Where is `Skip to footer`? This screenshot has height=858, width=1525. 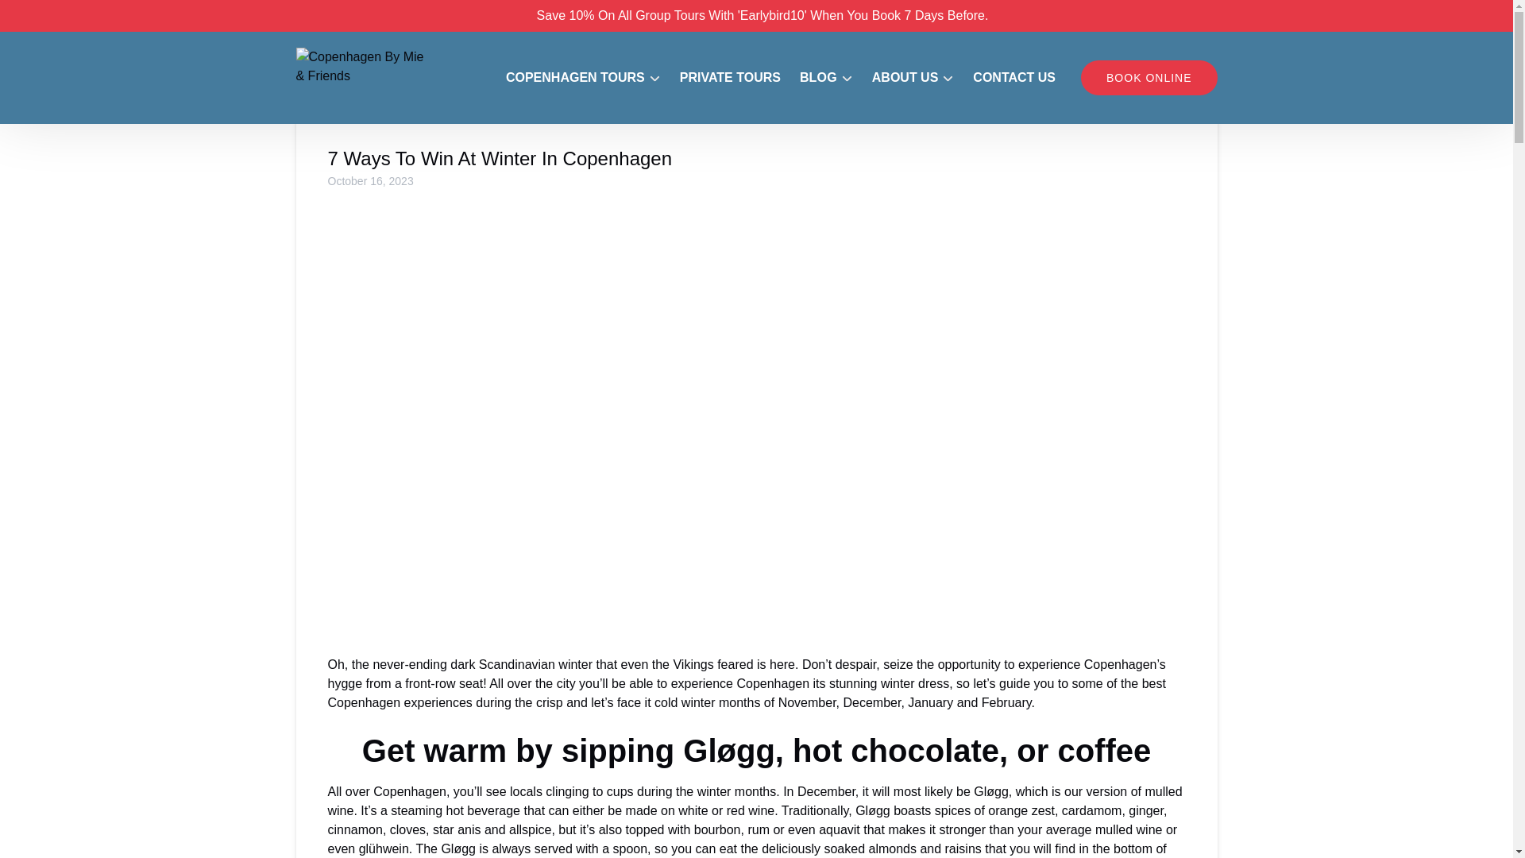 Skip to footer is located at coordinates (44, 17).